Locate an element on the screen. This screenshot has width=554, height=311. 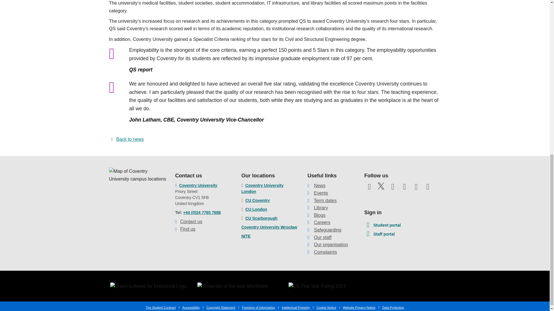
Subscribe to our YouTube Channel is located at coordinates (392, 188).